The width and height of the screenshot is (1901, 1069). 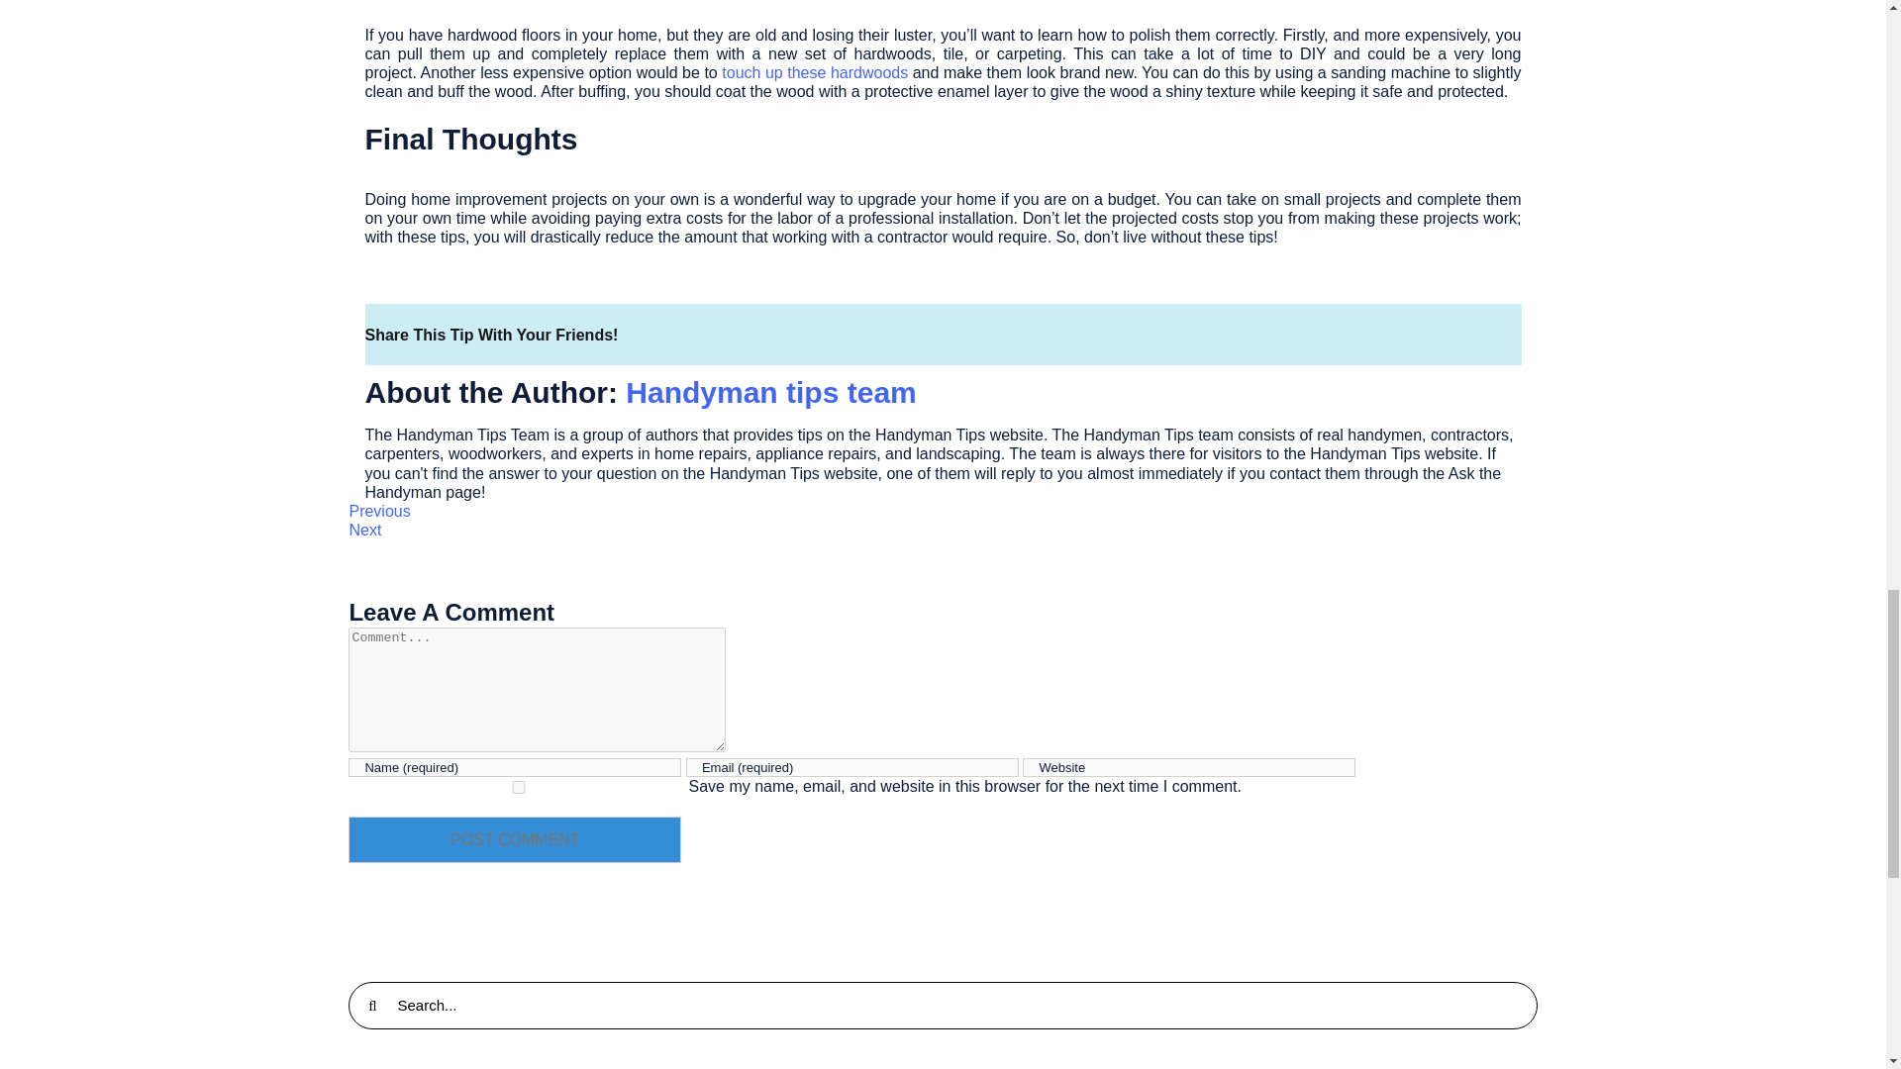 I want to click on Post Comment, so click(x=514, y=839).